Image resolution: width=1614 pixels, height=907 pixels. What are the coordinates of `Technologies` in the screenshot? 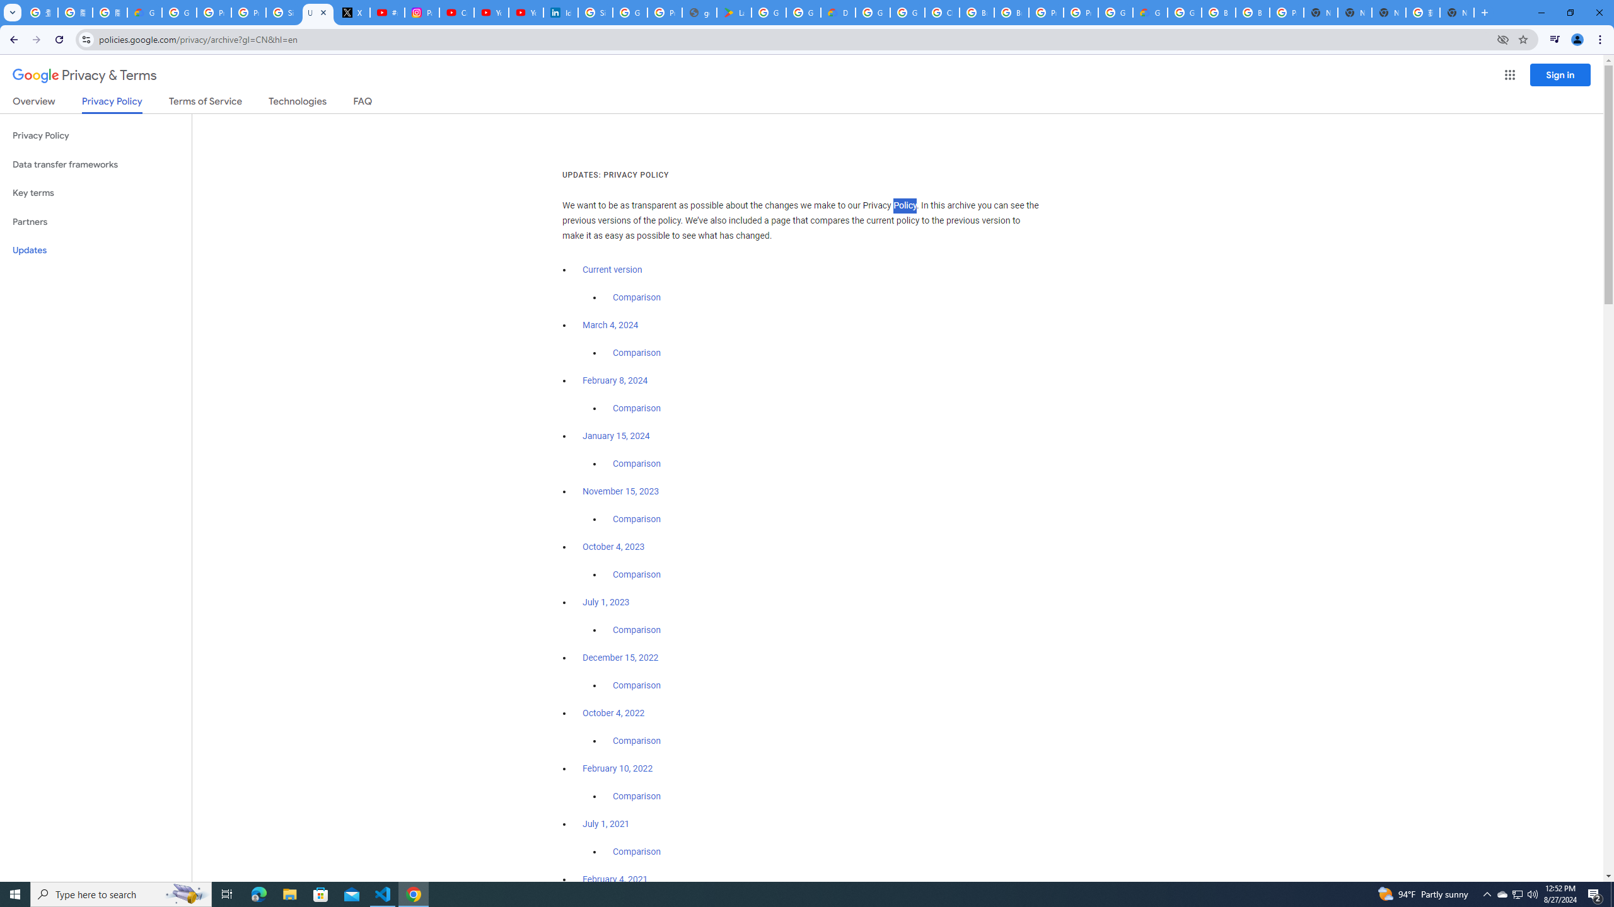 It's located at (298, 103).